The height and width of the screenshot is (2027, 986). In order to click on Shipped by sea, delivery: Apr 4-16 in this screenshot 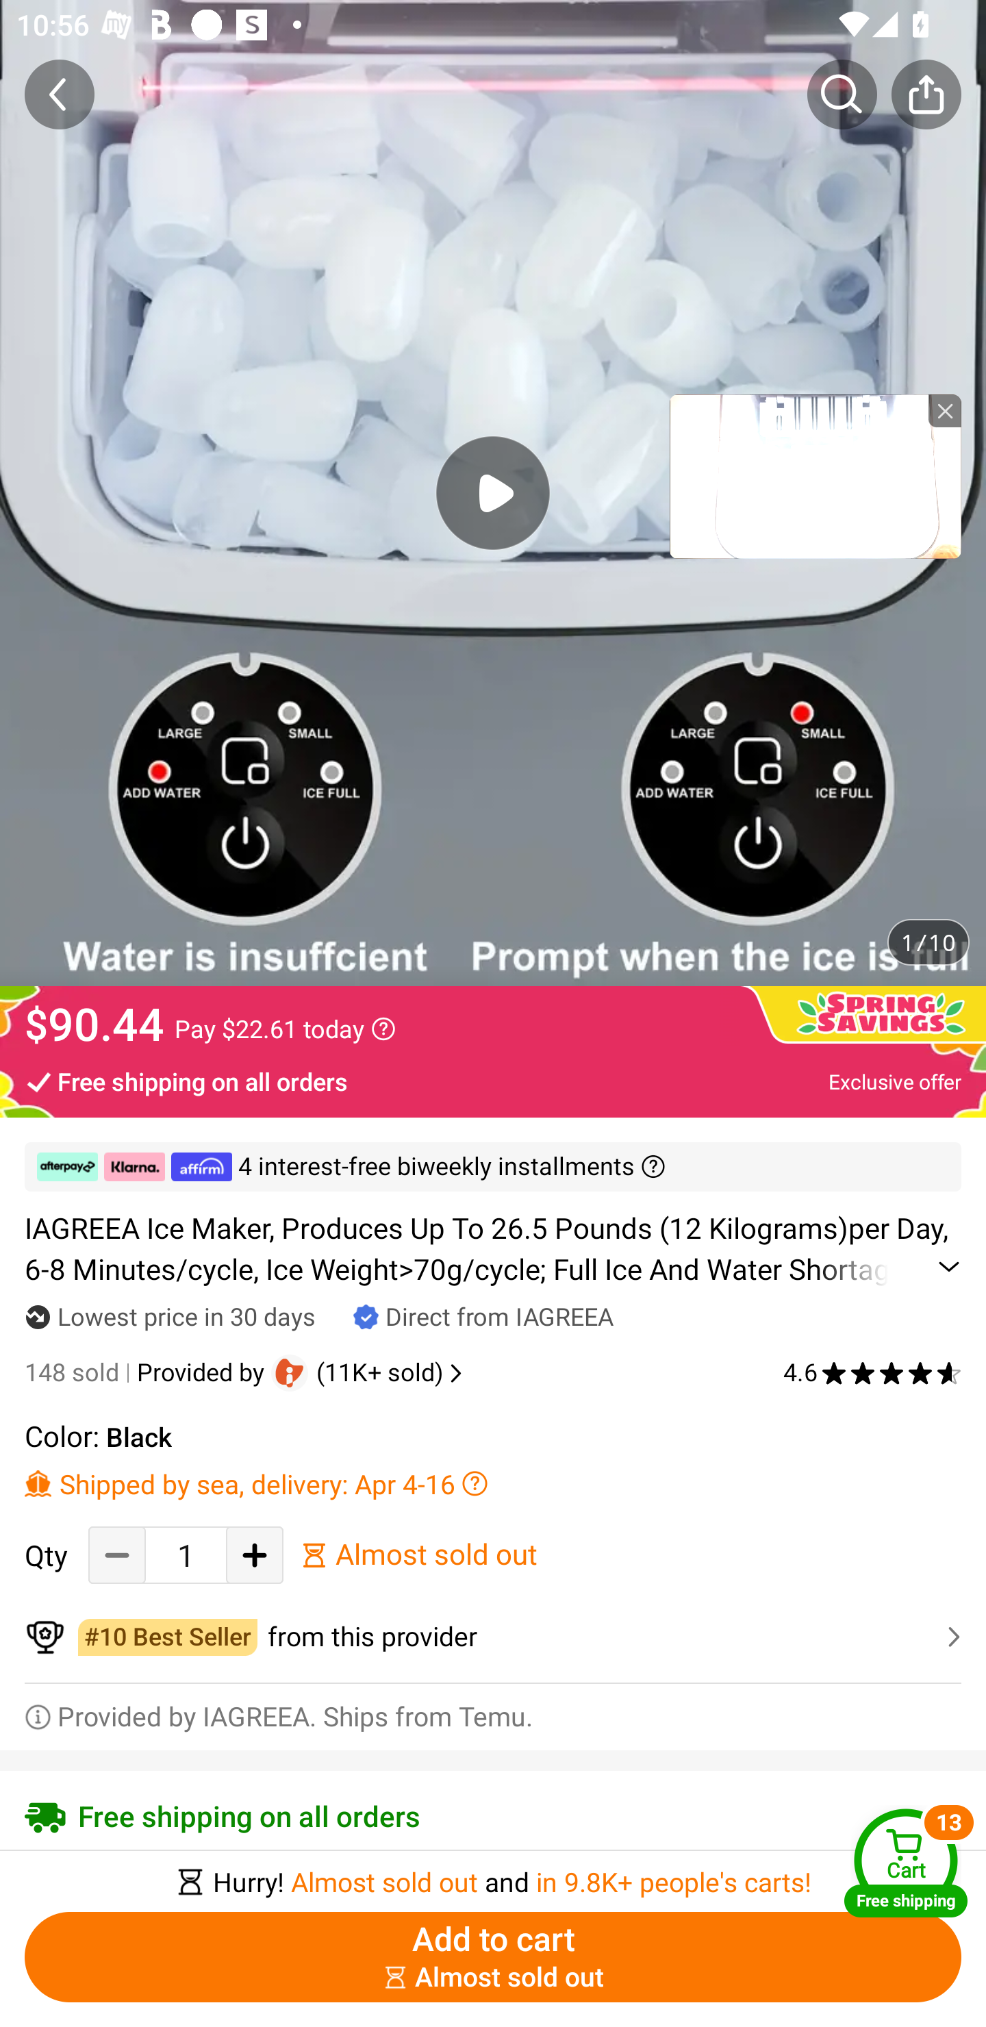, I will do `click(493, 1483)`.